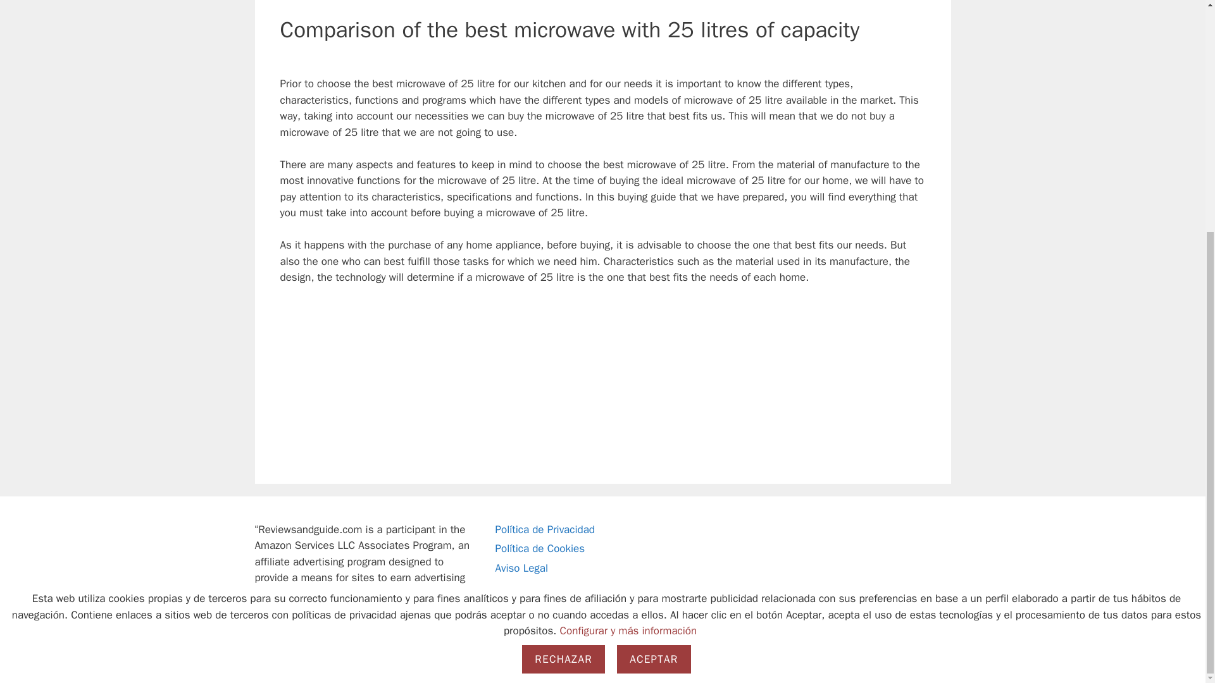  What do you see at coordinates (521, 568) in the screenshot?
I see `Aviso Legal` at bounding box center [521, 568].